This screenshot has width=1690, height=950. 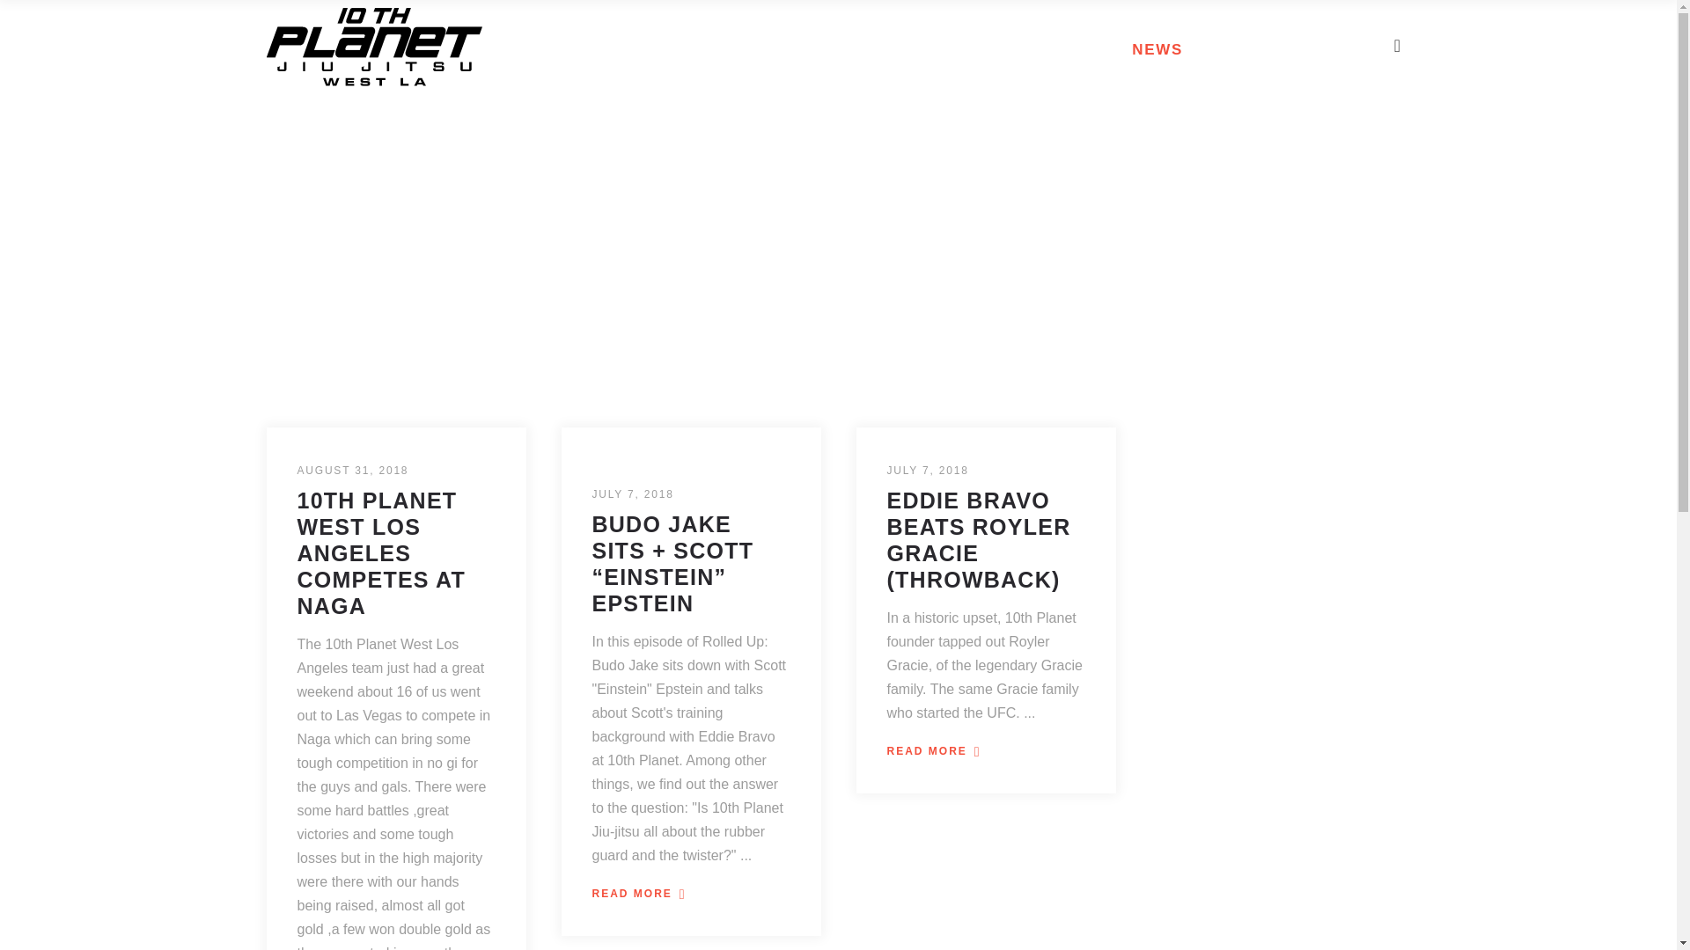 I want to click on MUAY THAI, so click(x=712, y=47).